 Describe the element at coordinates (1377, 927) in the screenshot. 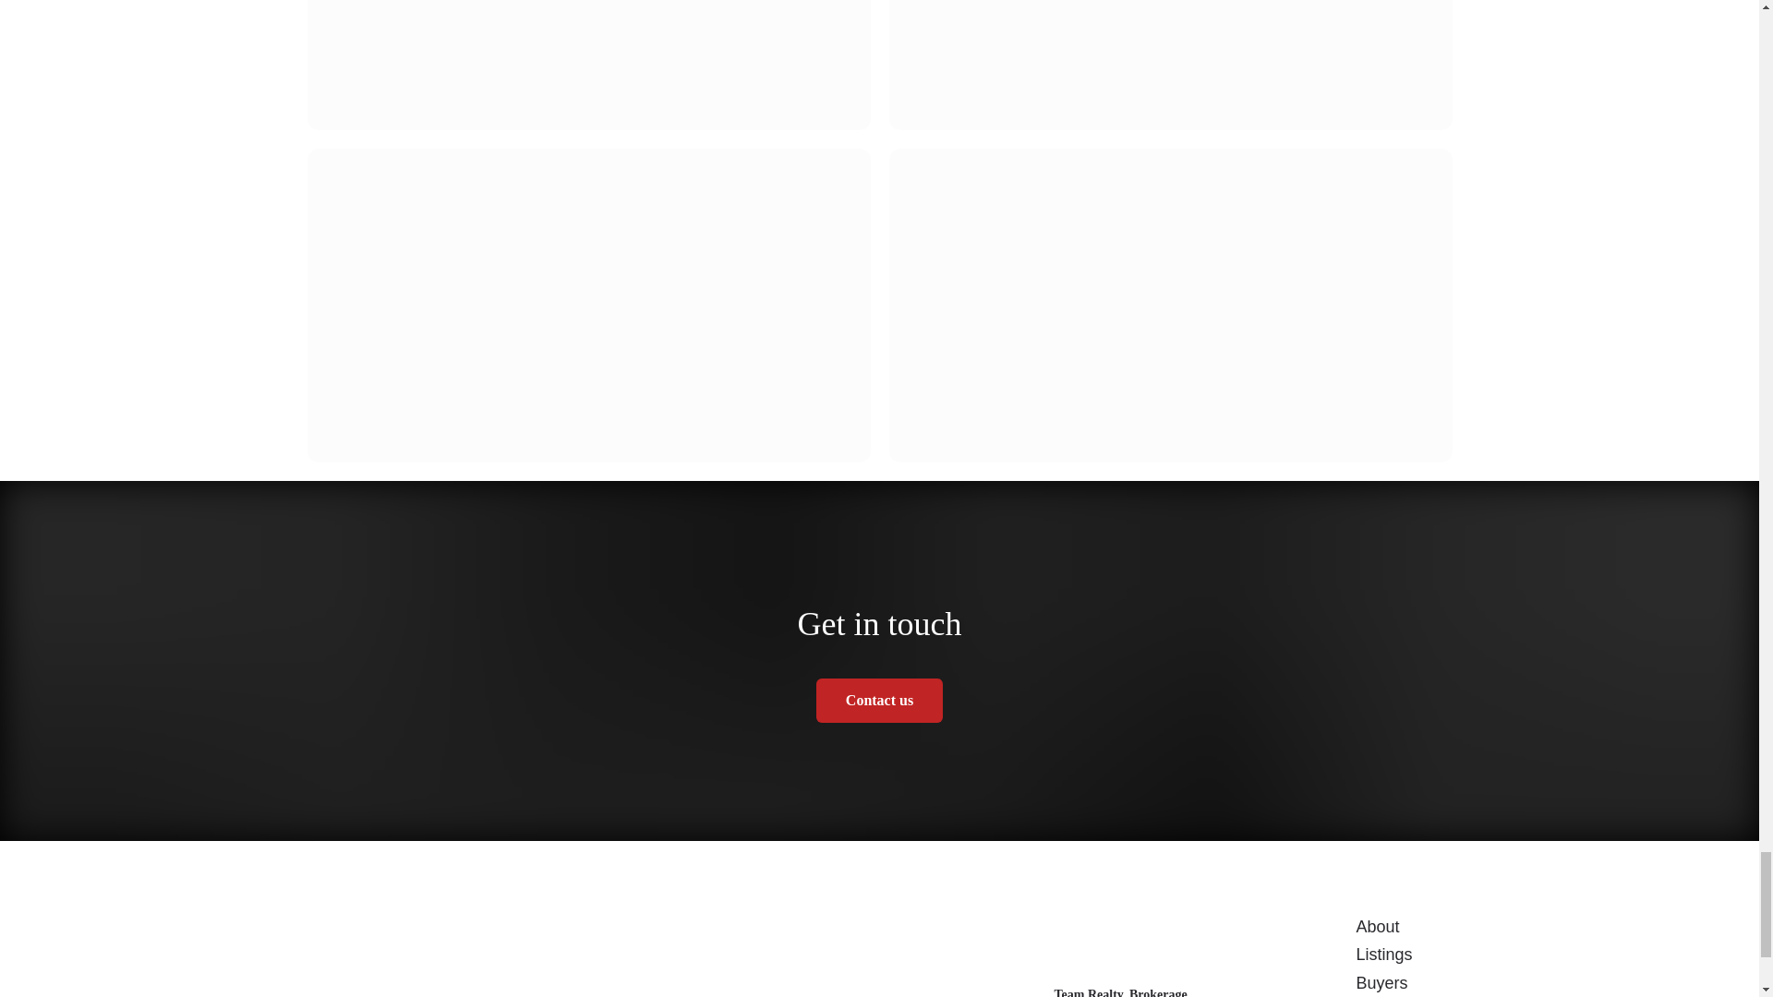

I see `About` at that location.